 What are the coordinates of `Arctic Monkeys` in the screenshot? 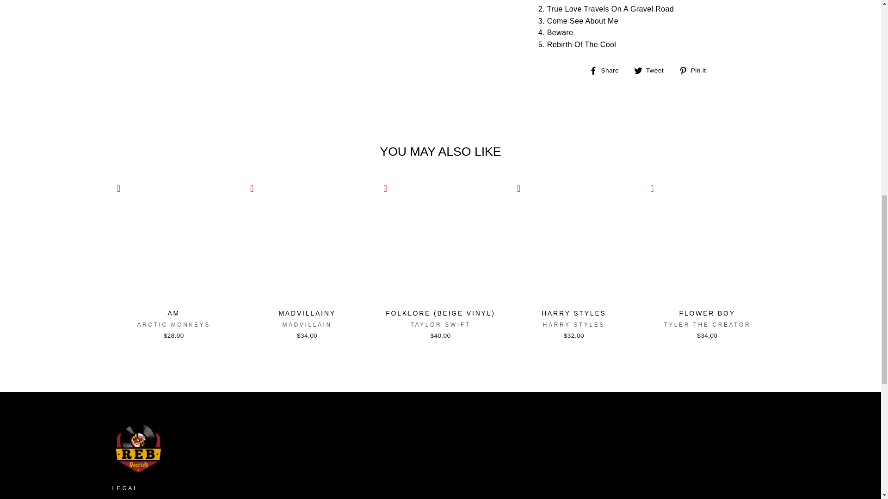 It's located at (173, 324).